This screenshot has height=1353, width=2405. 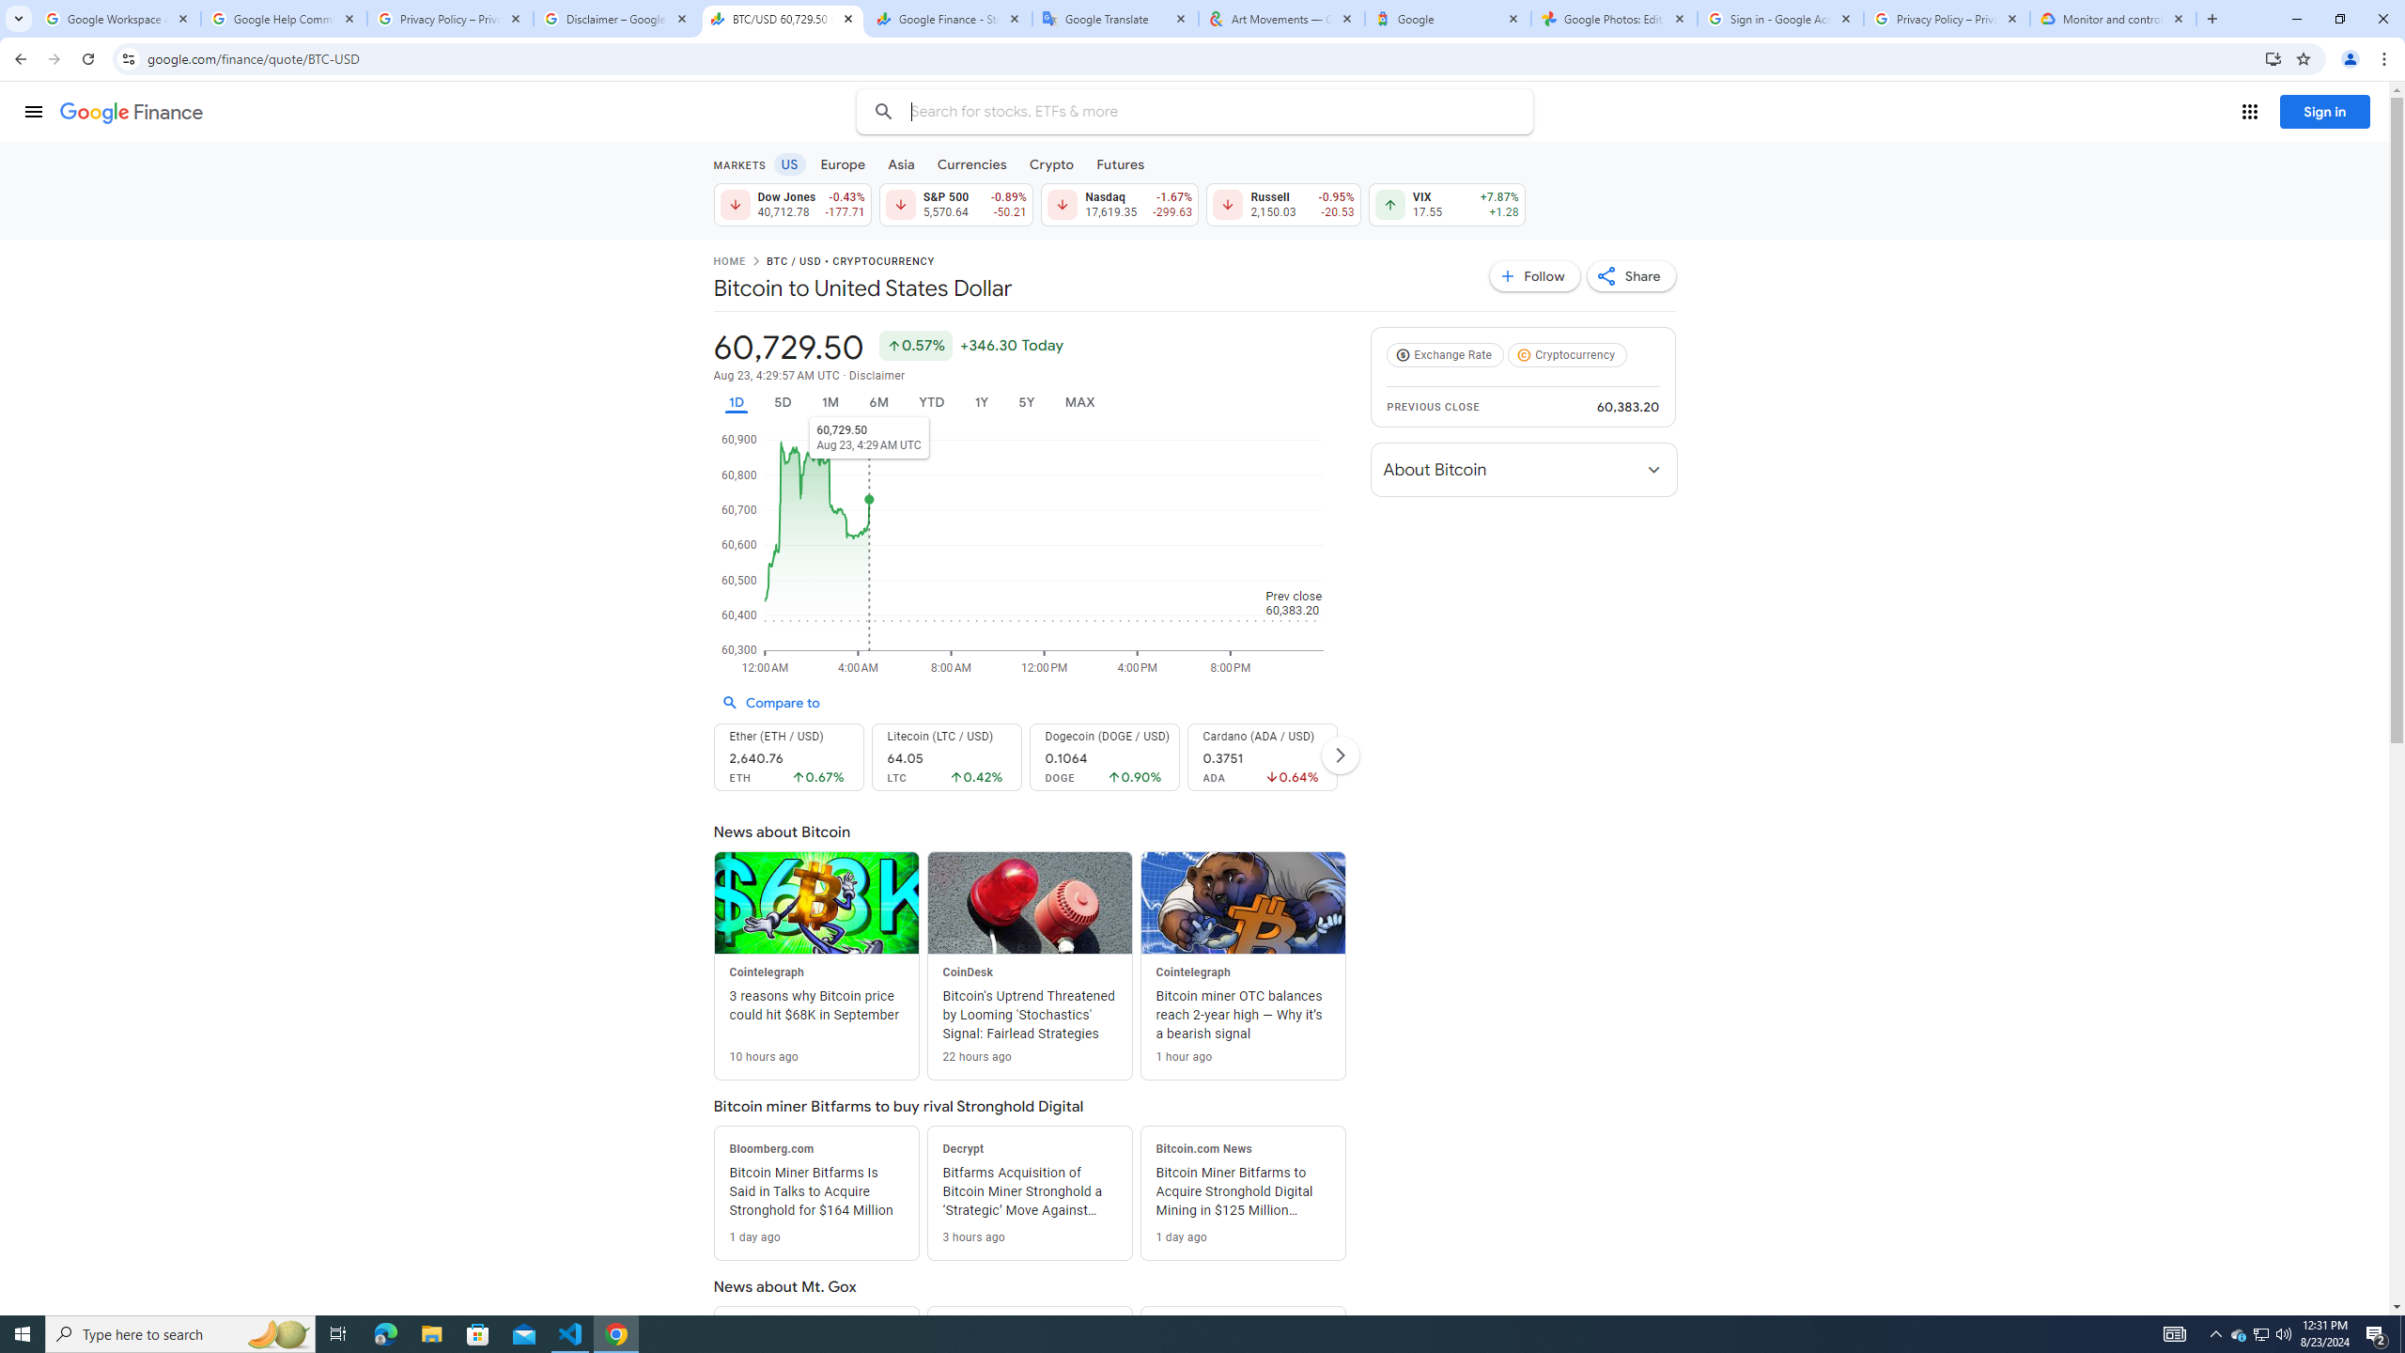 What do you see at coordinates (1631, 275) in the screenshot?
I see `Share` at bounding box center [1631, 275].